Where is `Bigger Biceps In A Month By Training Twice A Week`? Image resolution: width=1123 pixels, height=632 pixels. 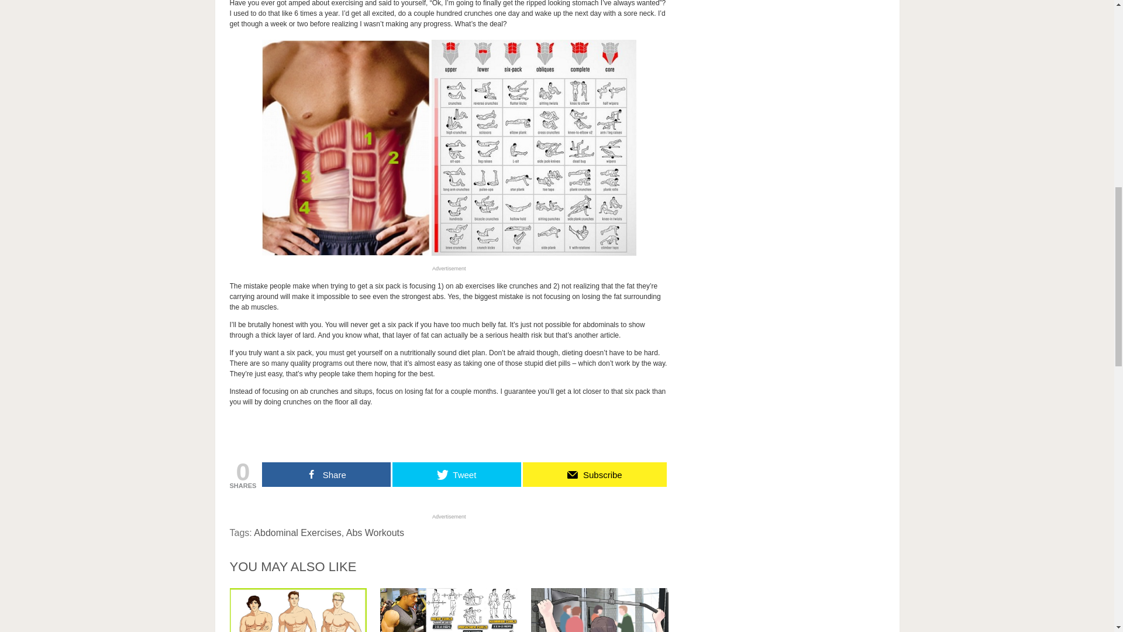 Bigger Biceps In A Month By Training Twice A Week is located at coordinates (449, 610).